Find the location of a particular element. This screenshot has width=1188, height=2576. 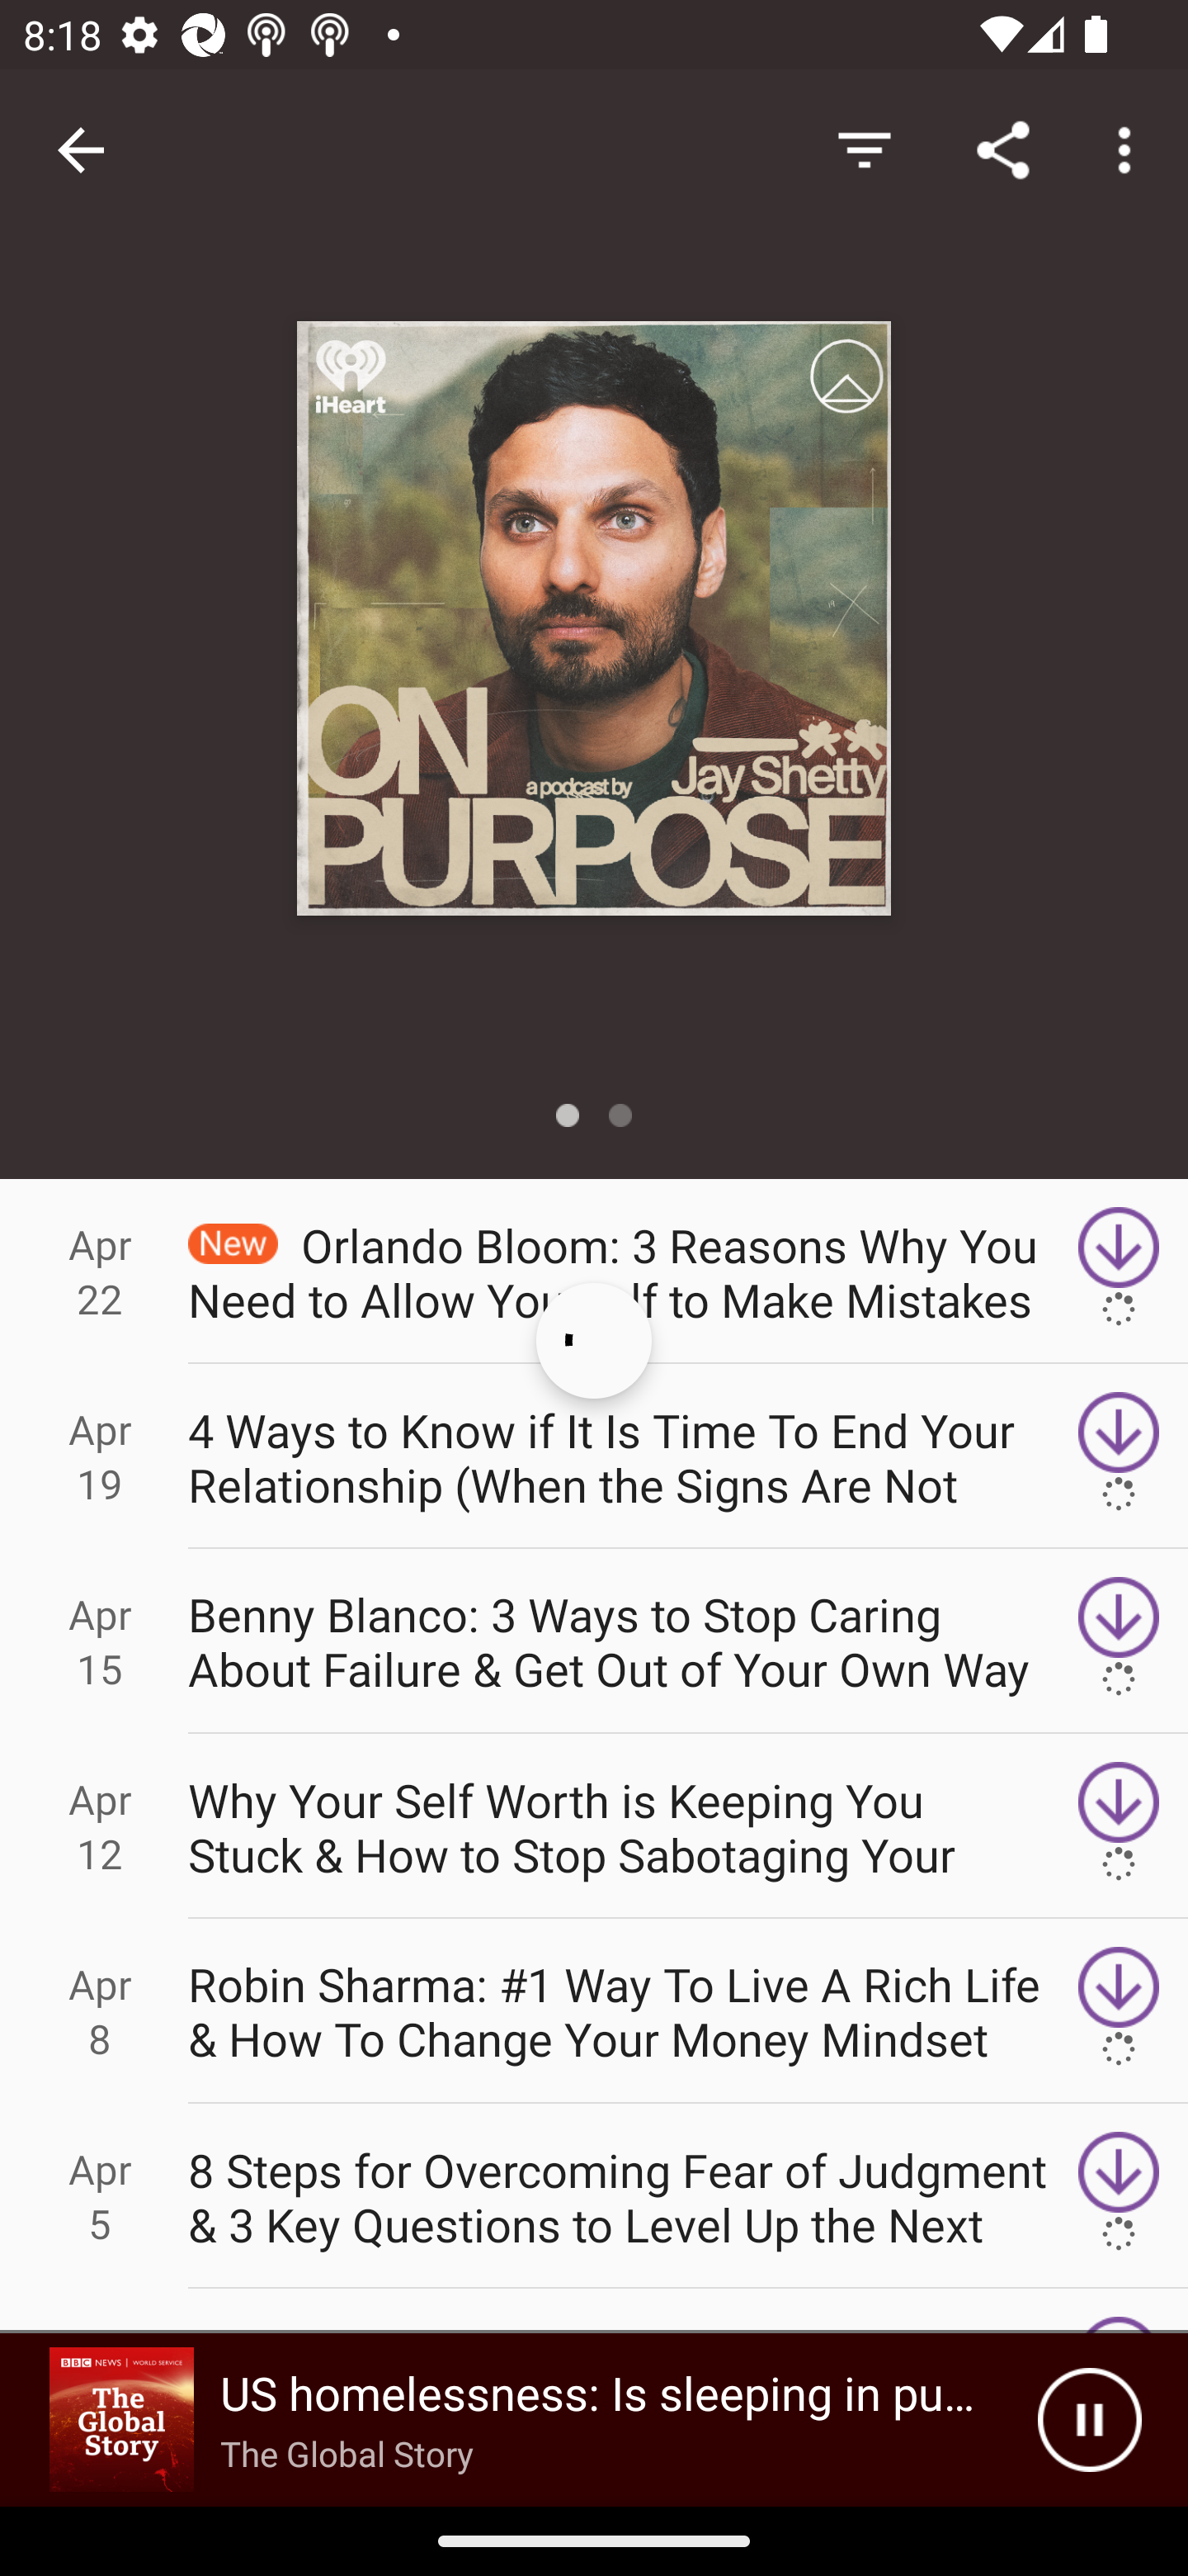

Download  is located at coordinates (1119, 2196).